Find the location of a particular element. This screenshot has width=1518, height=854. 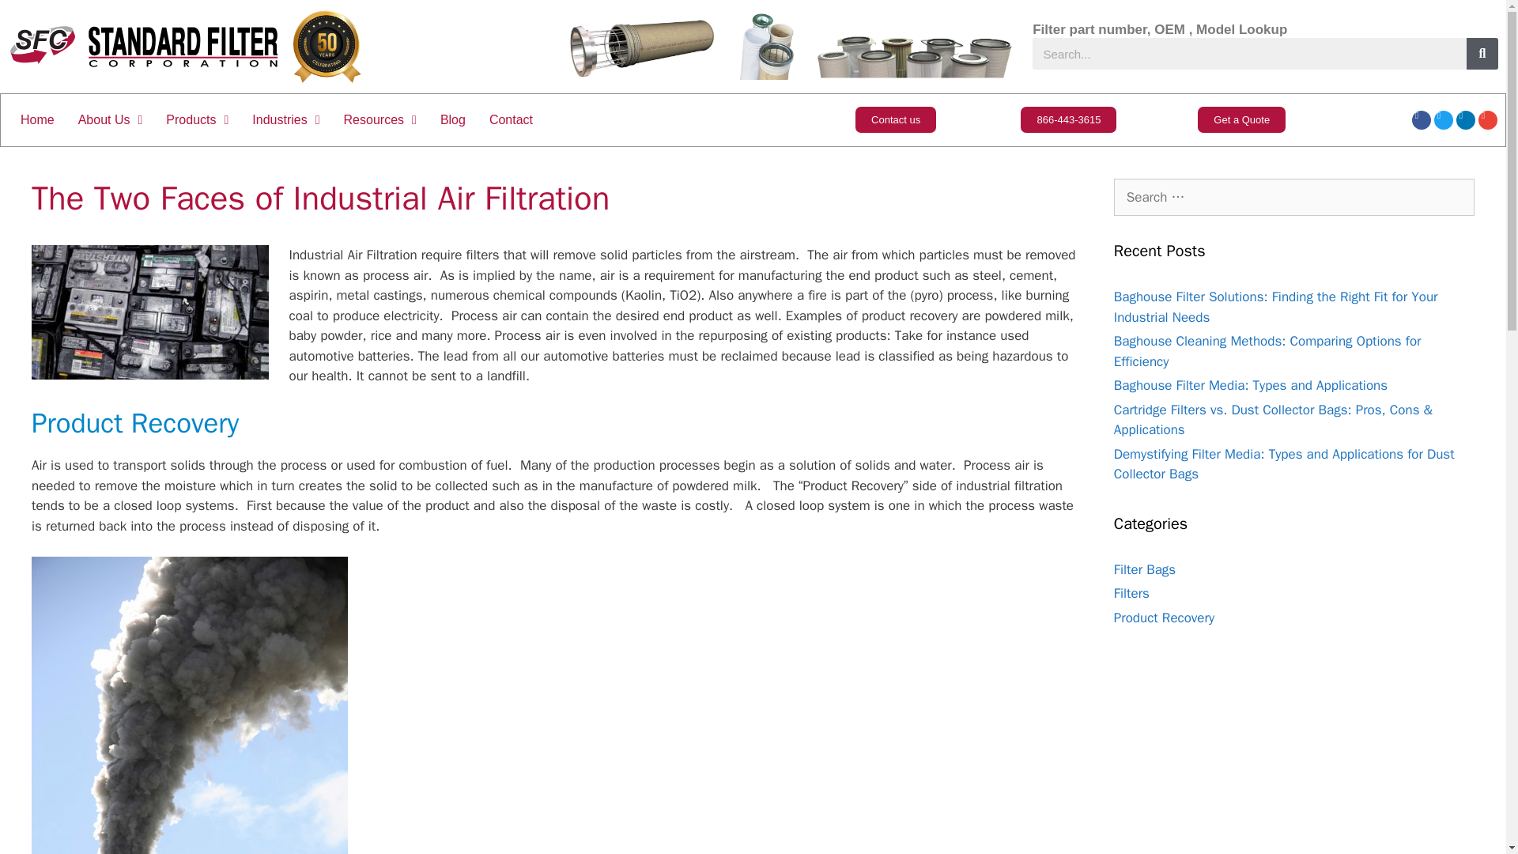

Resources is located at coordinates (379, 119).